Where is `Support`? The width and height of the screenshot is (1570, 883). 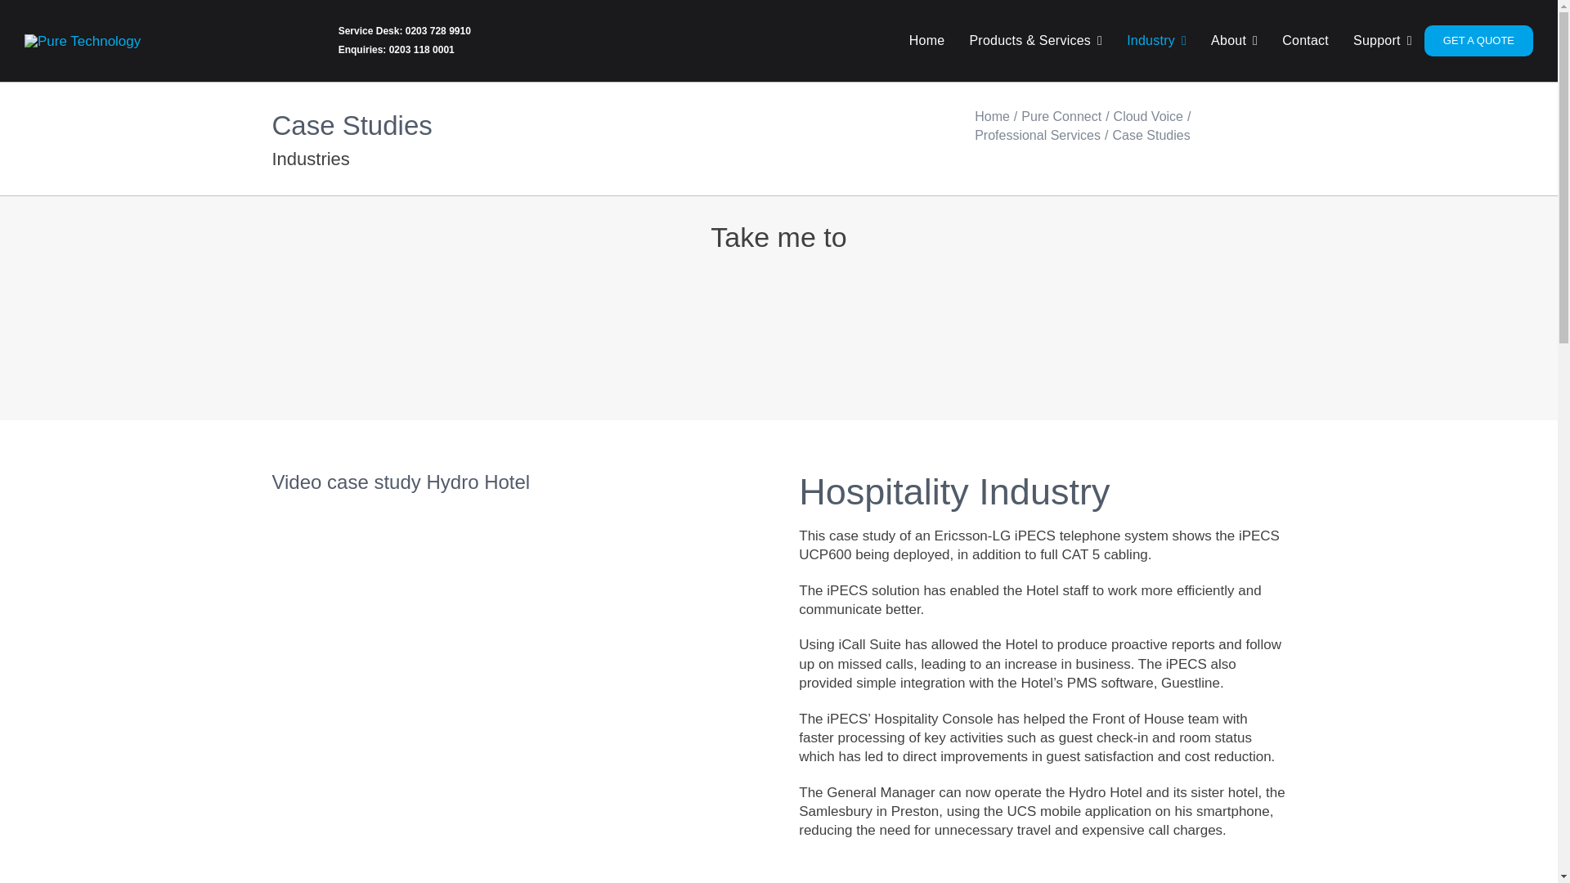 Support is located at coordinates (1382, 41).